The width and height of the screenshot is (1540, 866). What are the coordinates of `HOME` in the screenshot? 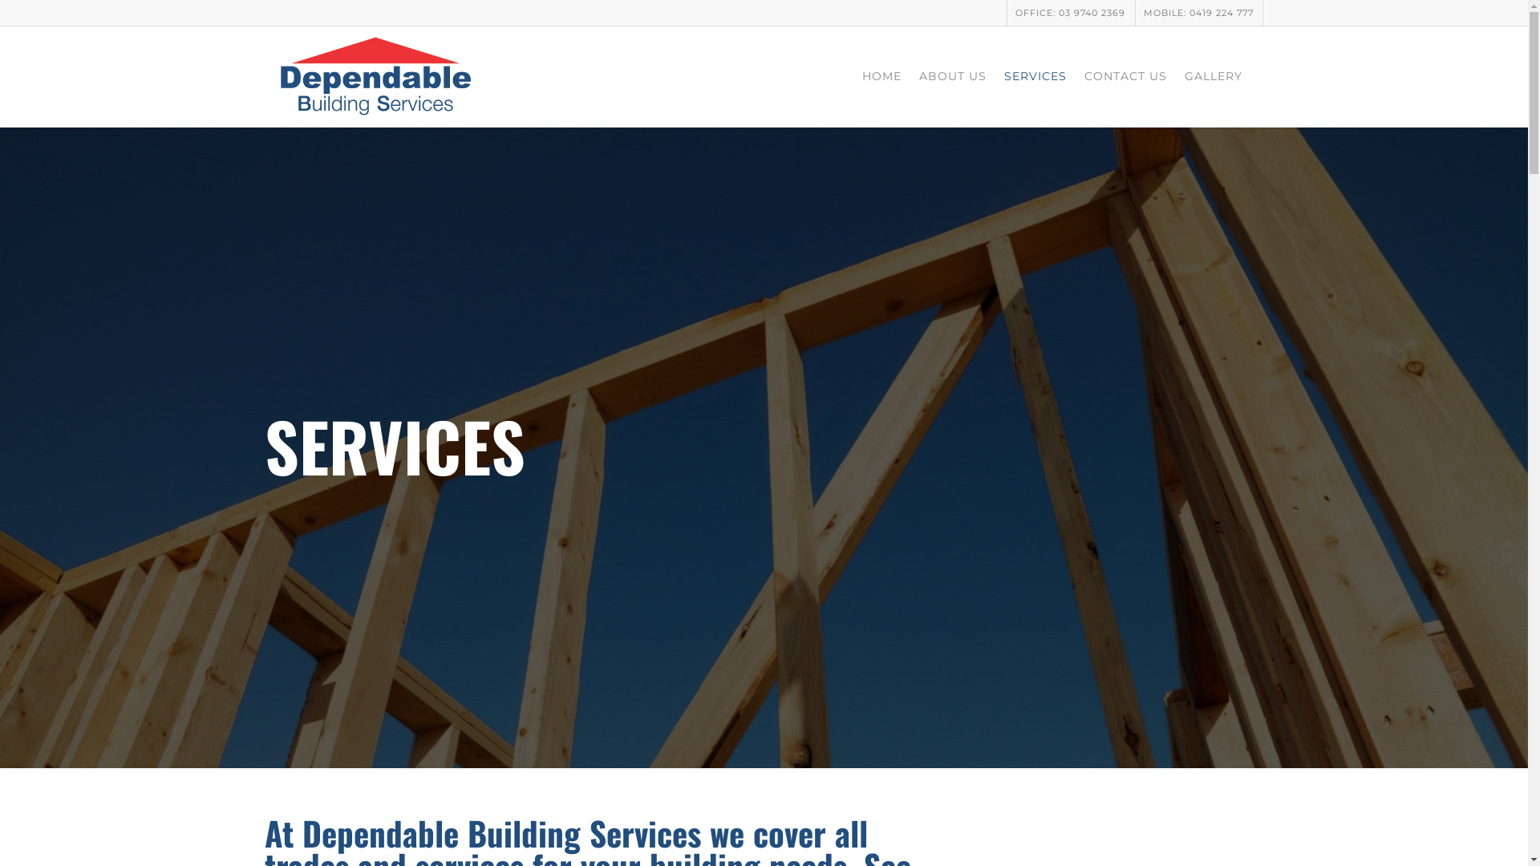 It's located at (882, 80).